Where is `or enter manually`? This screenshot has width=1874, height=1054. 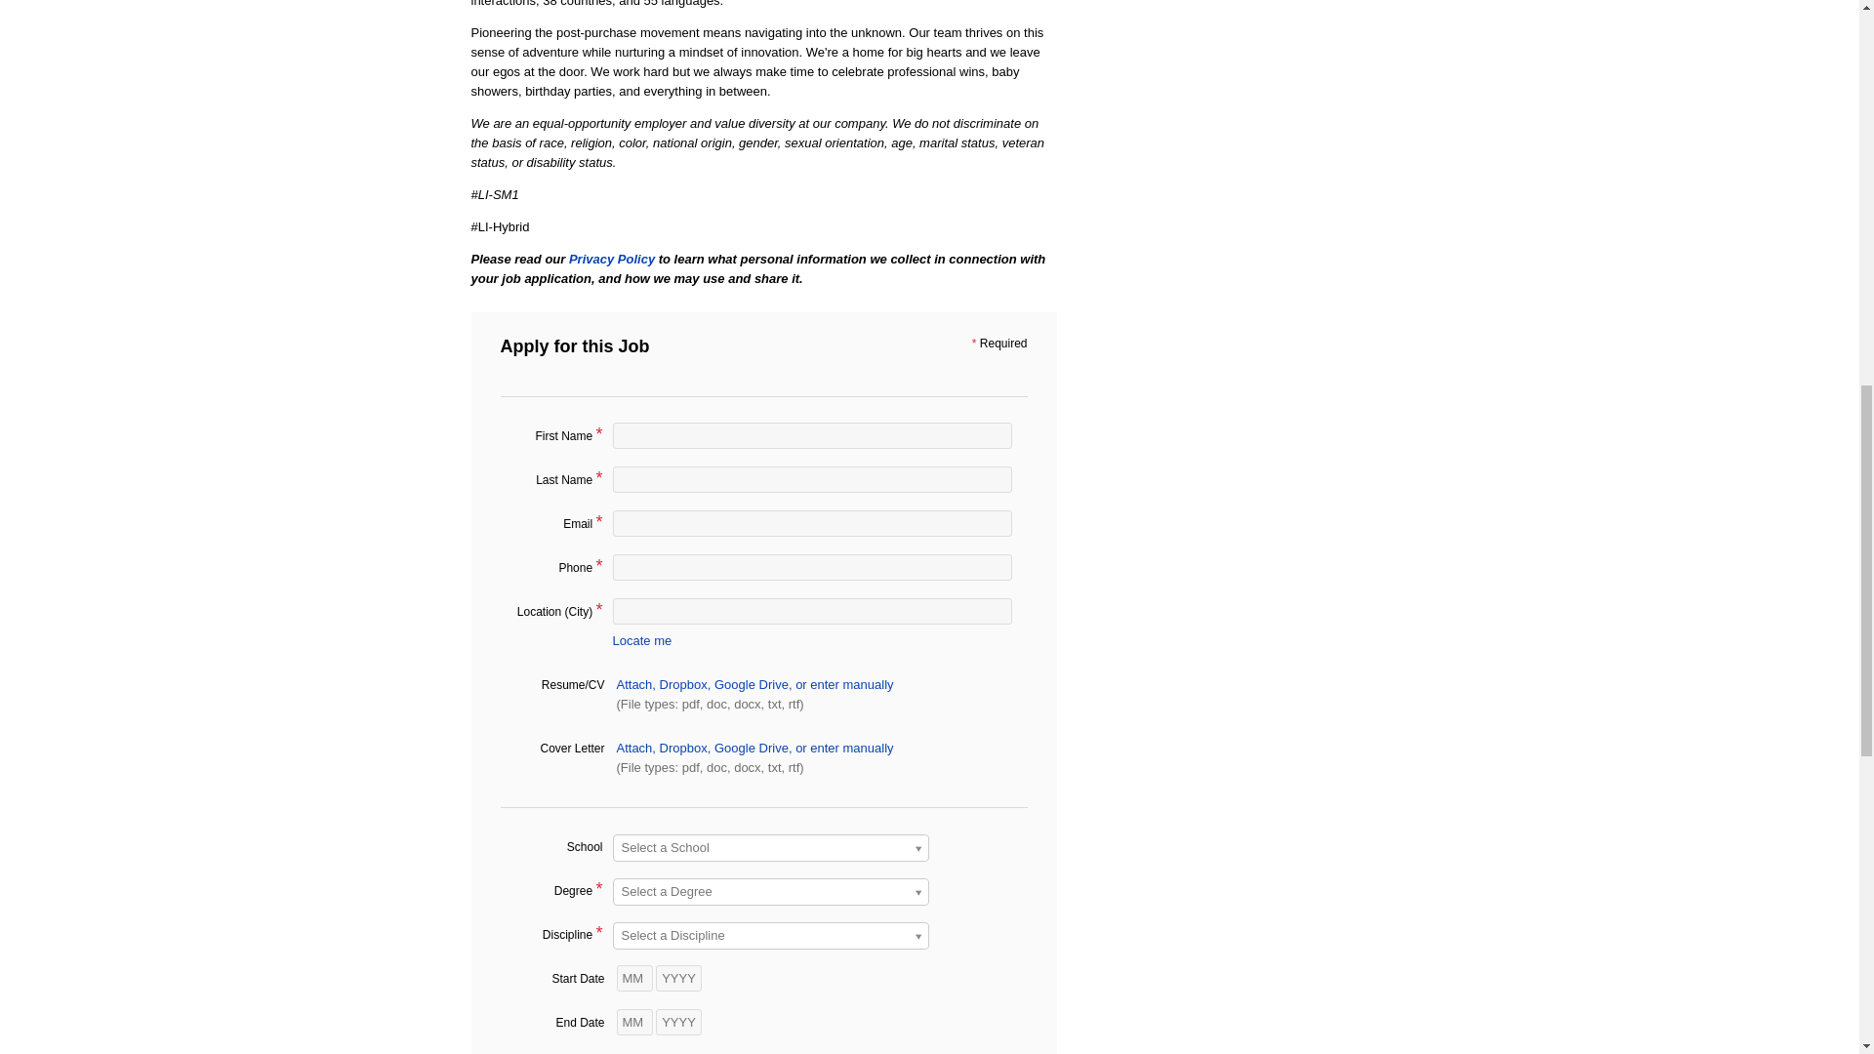 or enter manually is located at coordinates (843, 684).